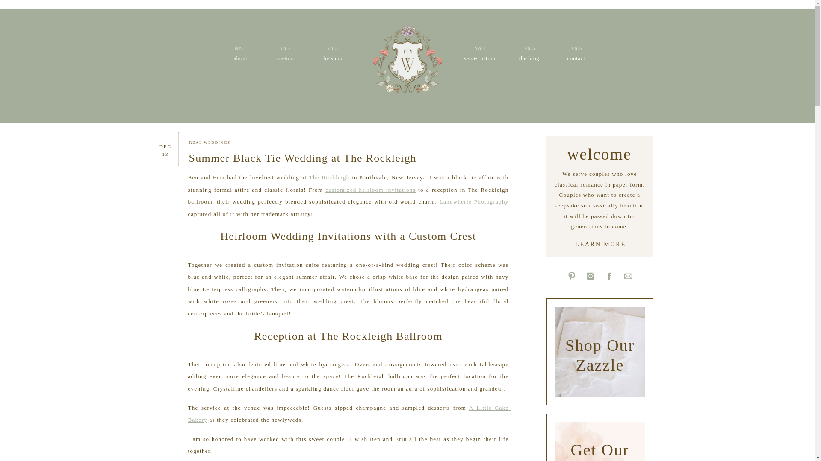 The height and width of the screenshot is (461, 821). What do you see at coordinates (332, 59) in the screenshot?
I see `the shop` at bounding box center [332, 59].